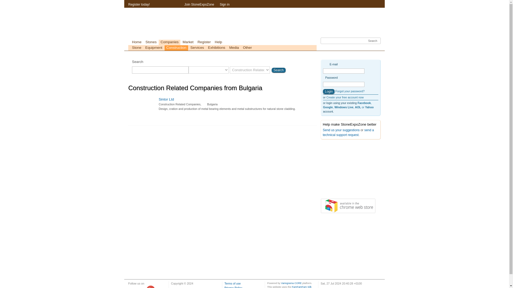  I want to click on Follow us on Twitter, so click(132, 287).